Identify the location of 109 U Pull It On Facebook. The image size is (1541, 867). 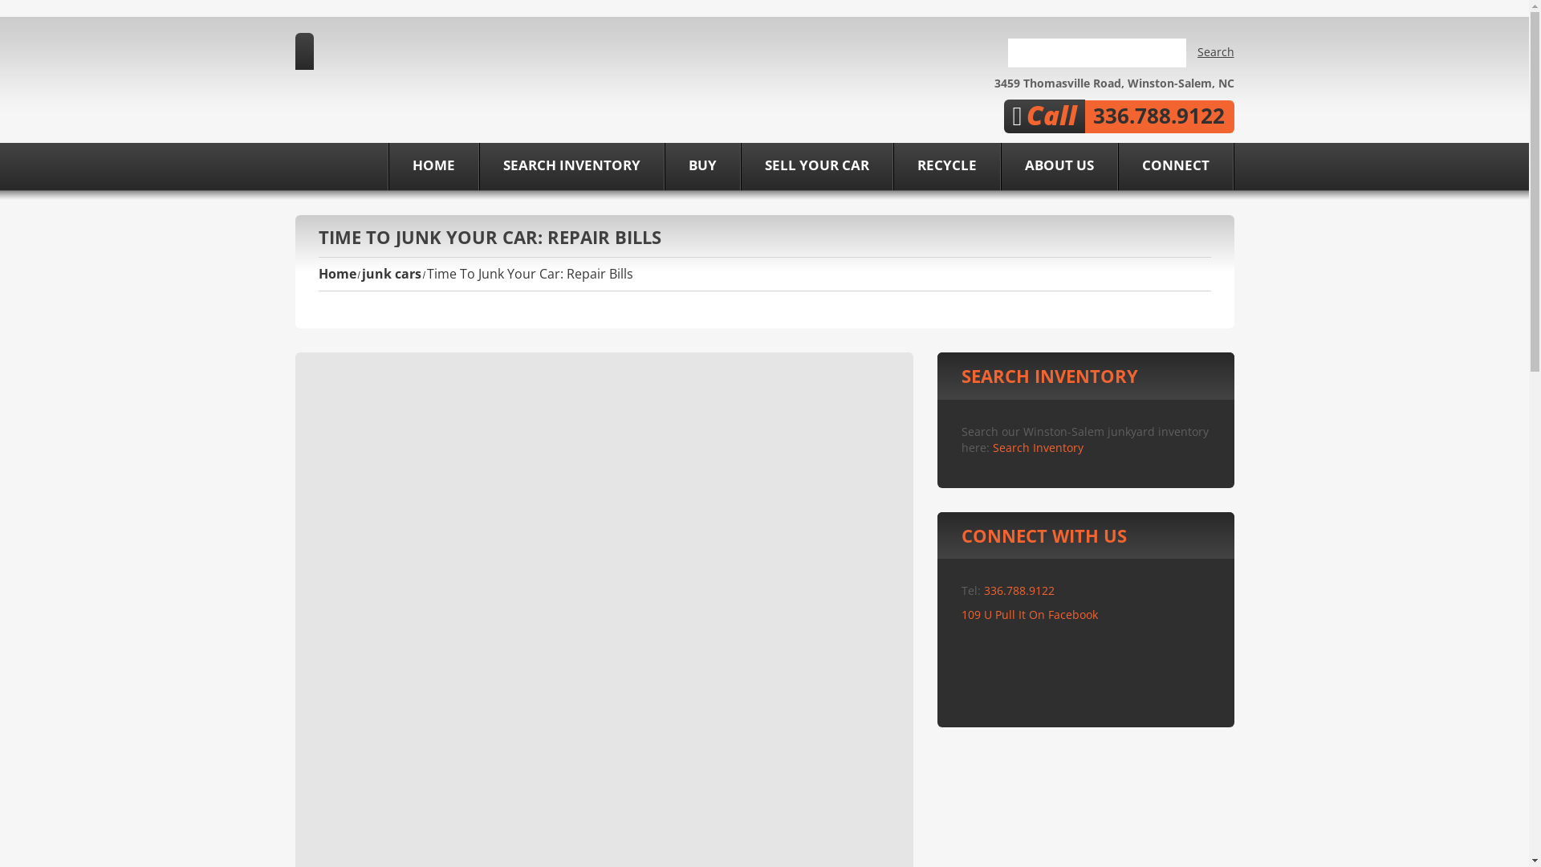
(1030, 615).